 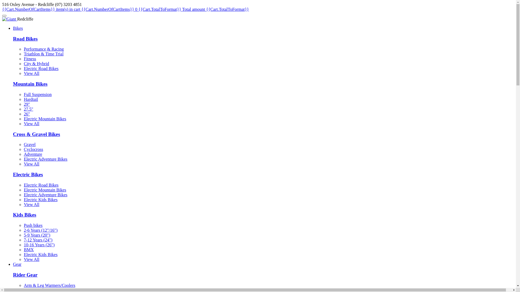 What do you see at coordinates (41, 200) in the screenshot?
I see `Electric Kids Bikes` at bounding box center [41, 200].